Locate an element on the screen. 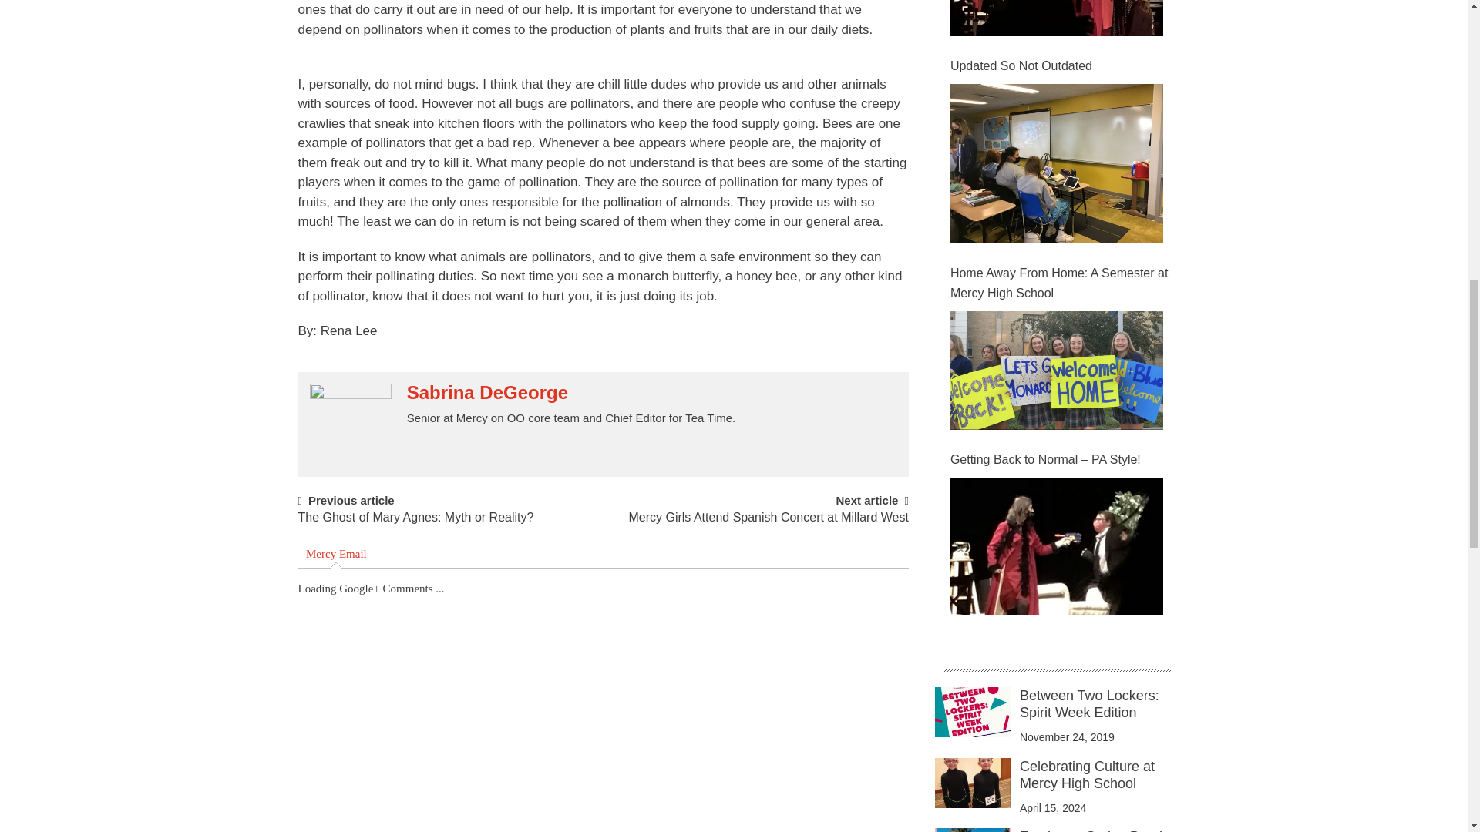 The height and width of the screenshot is (832, 1480). PA as an underclassman is located at coordinates (1056, 18).